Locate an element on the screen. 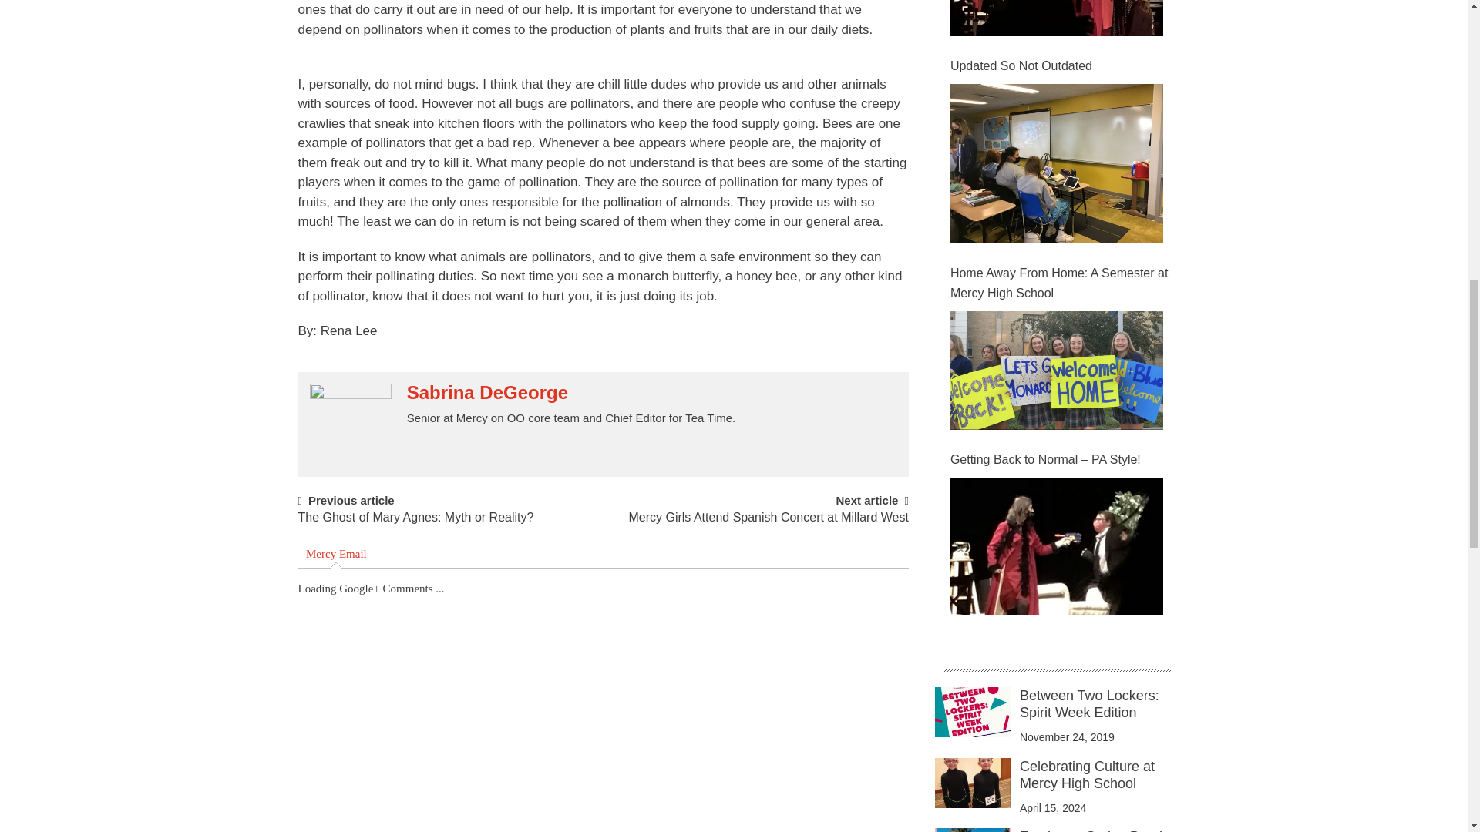 The height and width of the screenshot is (832, 1480). PA as an underclassman is located at coordinates (1056, 18).